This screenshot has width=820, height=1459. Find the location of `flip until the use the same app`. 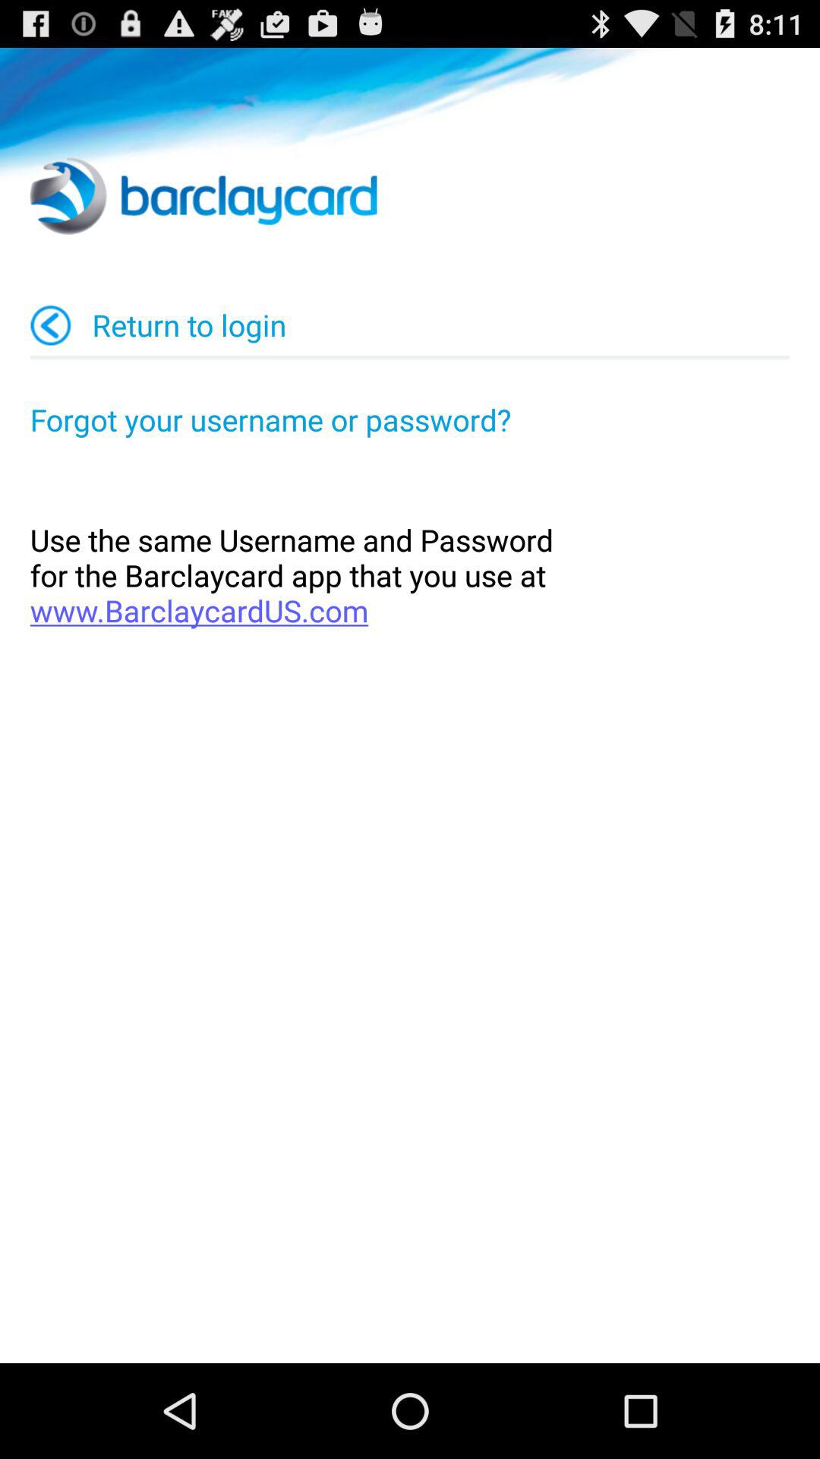

flip until the use the same app is located at coordinates (410, 574).